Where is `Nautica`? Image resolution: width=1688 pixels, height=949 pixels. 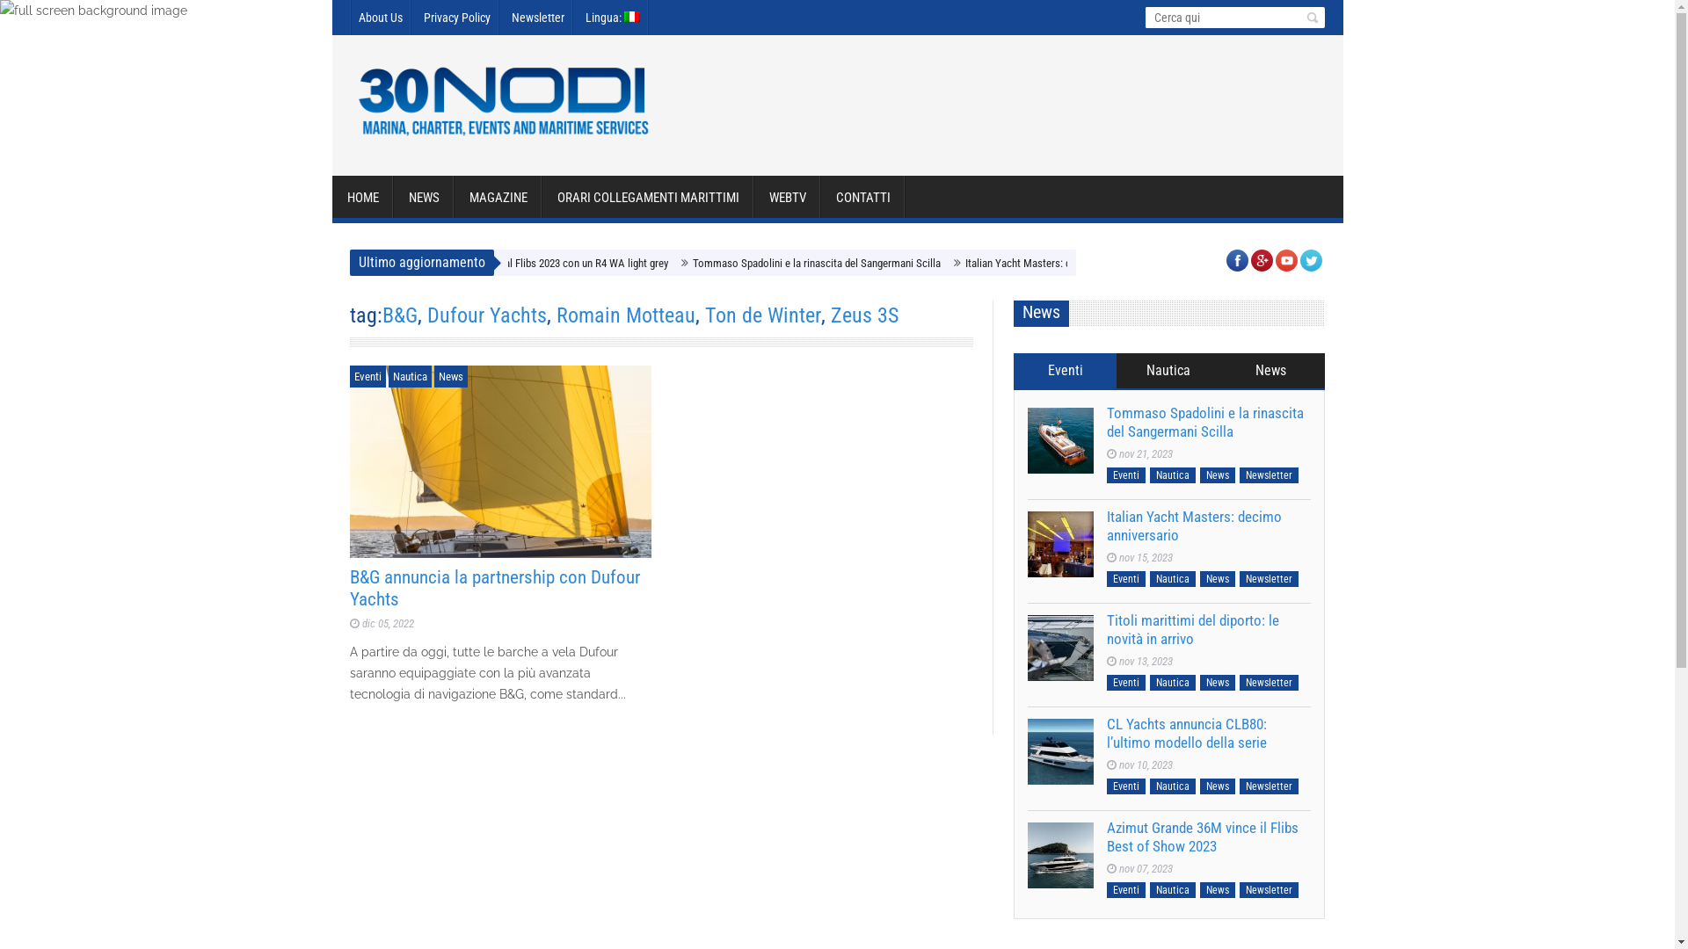 Nautica is located at coordinates (1173, 683).